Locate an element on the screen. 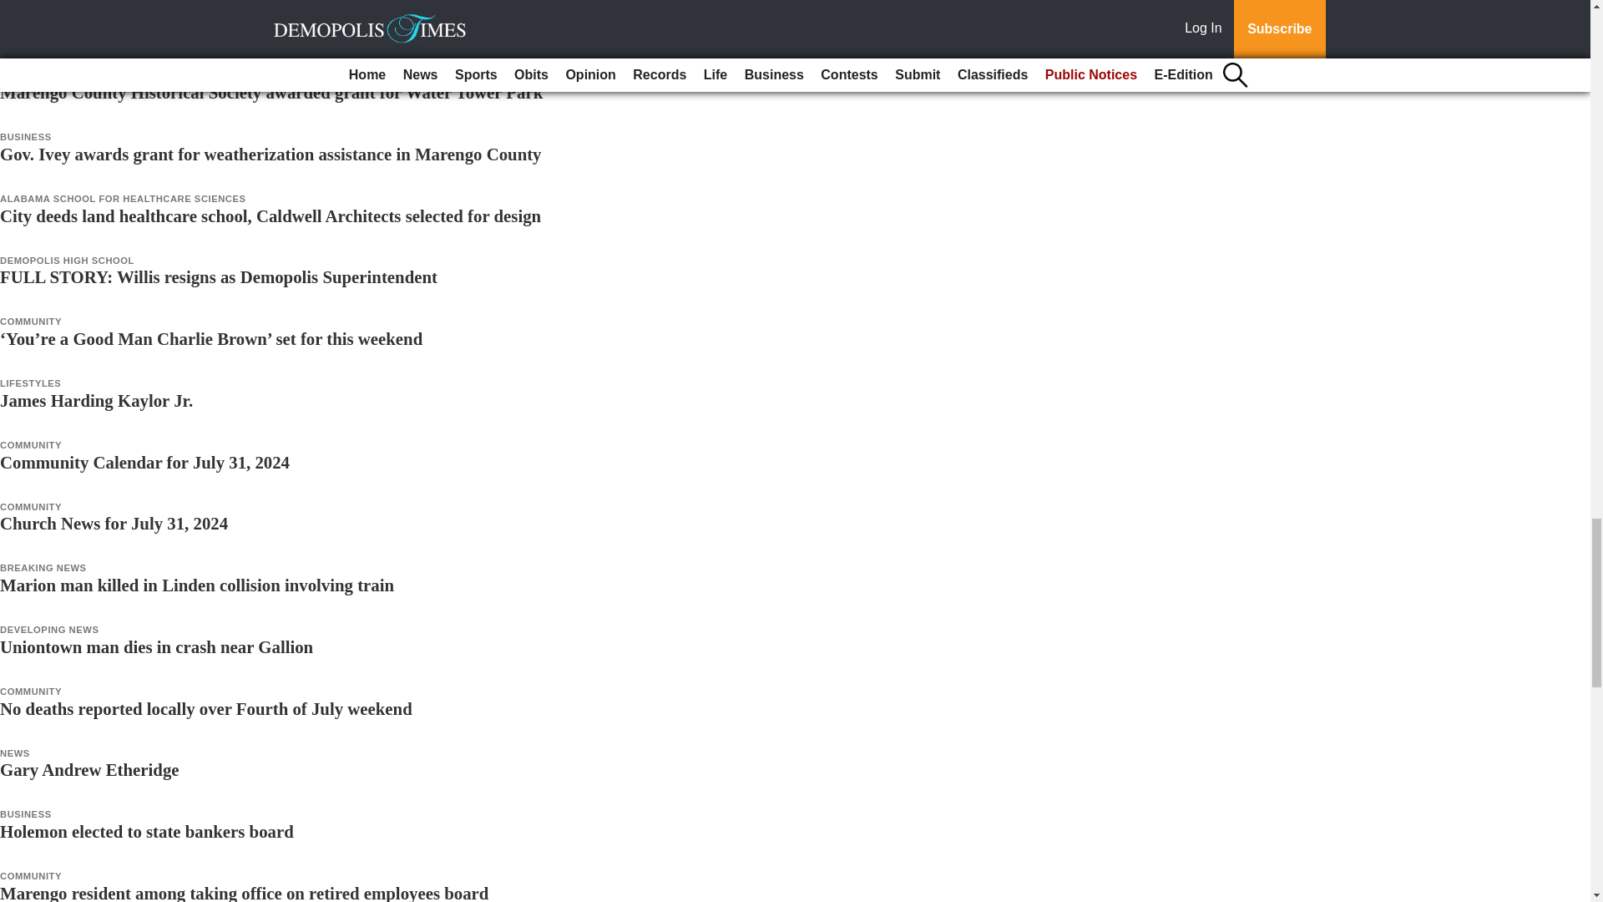  FULL STORY: Willis resigns as Demopolis Superintendent is located at coordinates (219, 276).